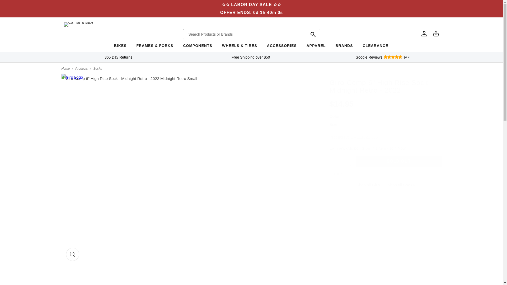  What do you see at coordinates (65, 68) in the screenshot?
I see `Cambria Bike` at bounding box center [65, 68].